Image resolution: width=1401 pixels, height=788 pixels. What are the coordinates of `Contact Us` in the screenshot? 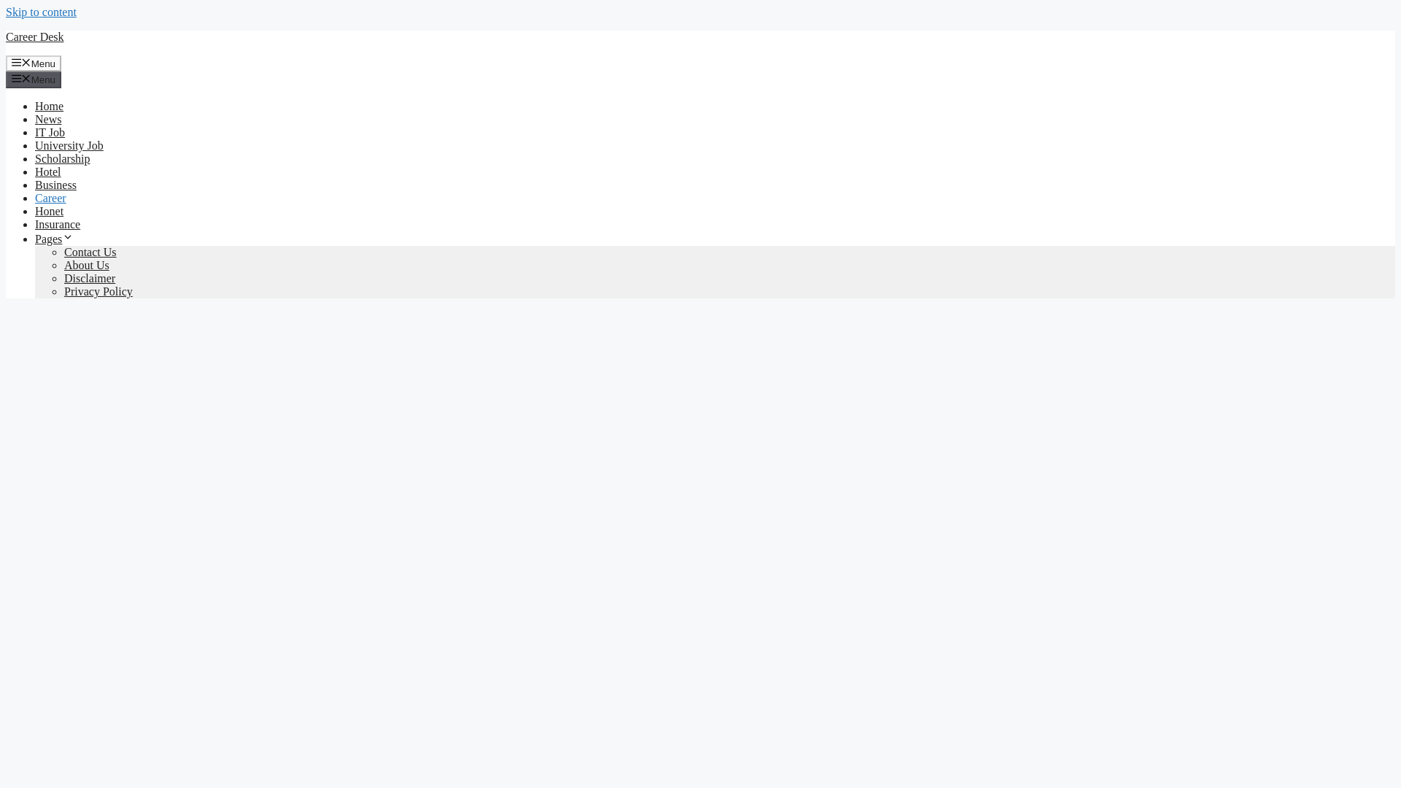 It's located at (90, 252).